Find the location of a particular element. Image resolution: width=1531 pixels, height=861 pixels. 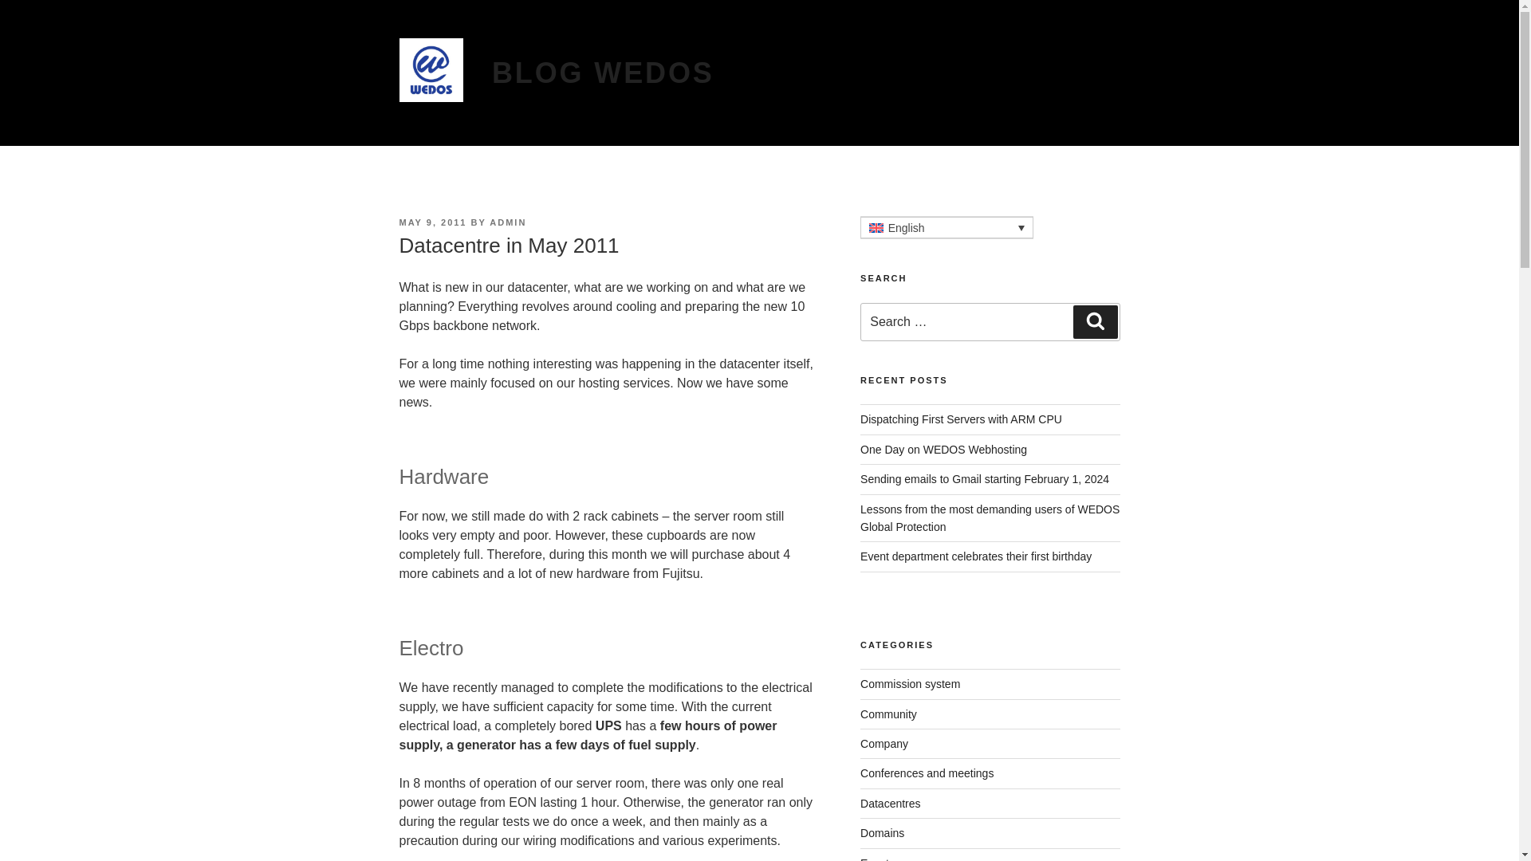

Domains is located at coordinates (882, 832).